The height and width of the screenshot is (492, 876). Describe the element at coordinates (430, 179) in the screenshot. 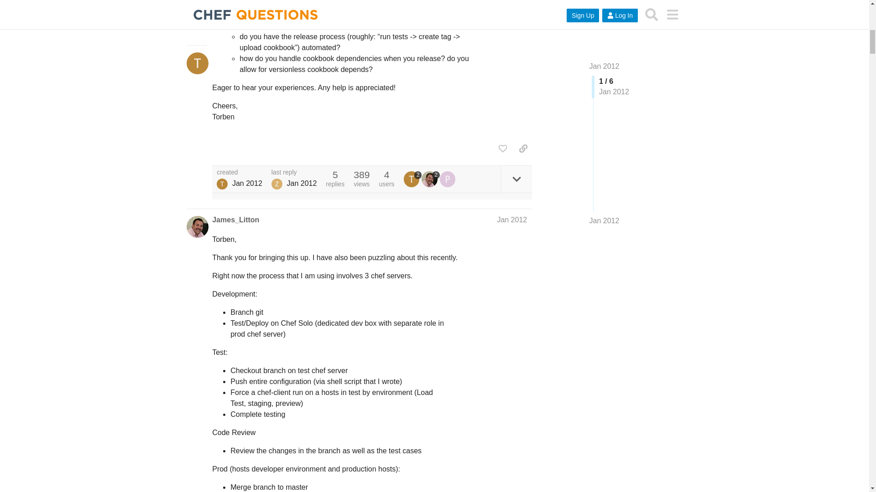

I see `2` at that location.